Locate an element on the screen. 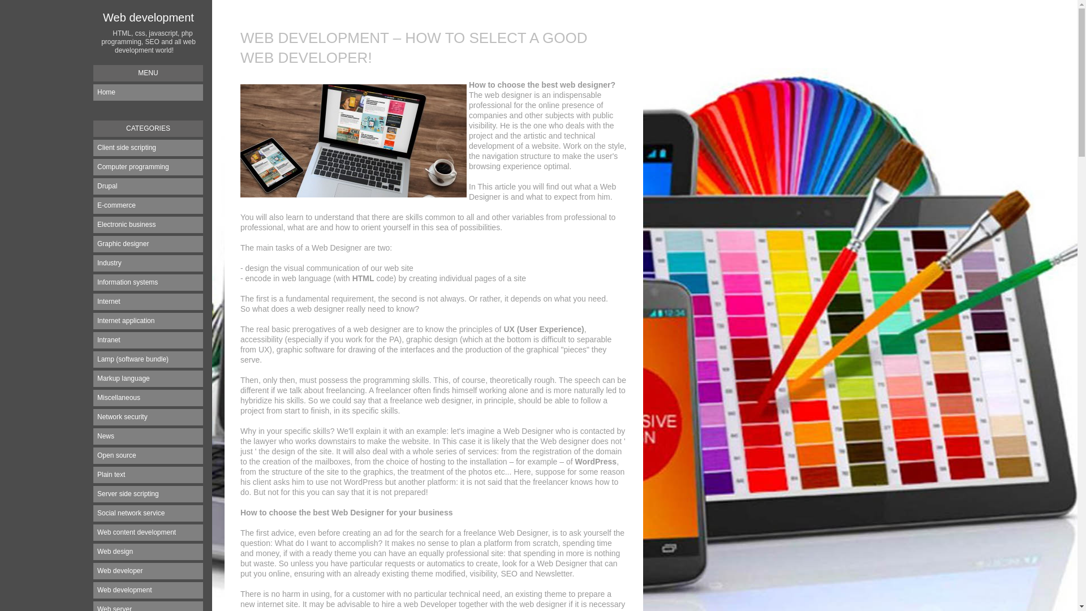 This screenshot has width=1086, height=611. E-commerce is located at coordinates (148, 206).